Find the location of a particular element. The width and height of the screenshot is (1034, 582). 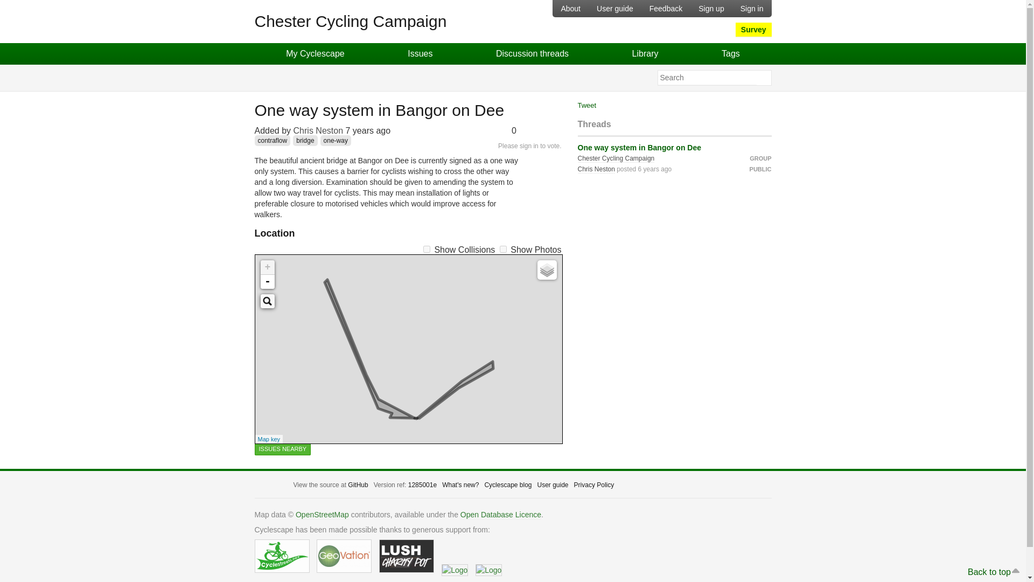

My Cyclescape is located at coordinates (315, 53).